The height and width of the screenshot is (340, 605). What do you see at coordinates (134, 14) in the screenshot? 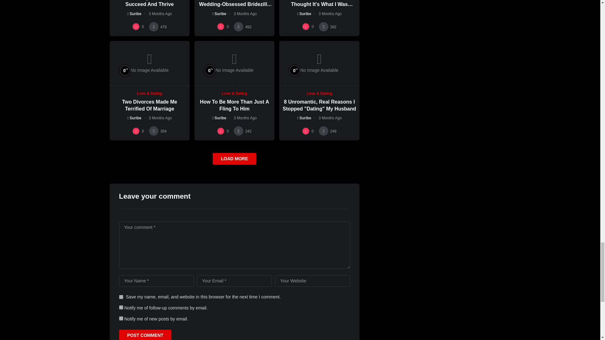
I see `Suribe` at bounding box center [134, 14].